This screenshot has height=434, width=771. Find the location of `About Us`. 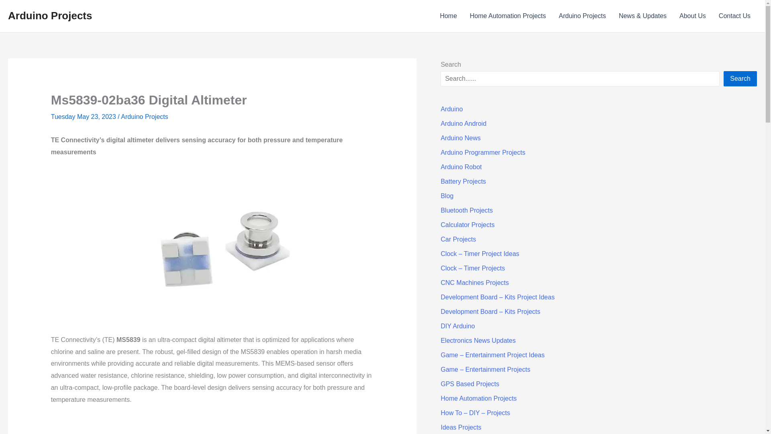

About Us is located at coordinates (693, 16).